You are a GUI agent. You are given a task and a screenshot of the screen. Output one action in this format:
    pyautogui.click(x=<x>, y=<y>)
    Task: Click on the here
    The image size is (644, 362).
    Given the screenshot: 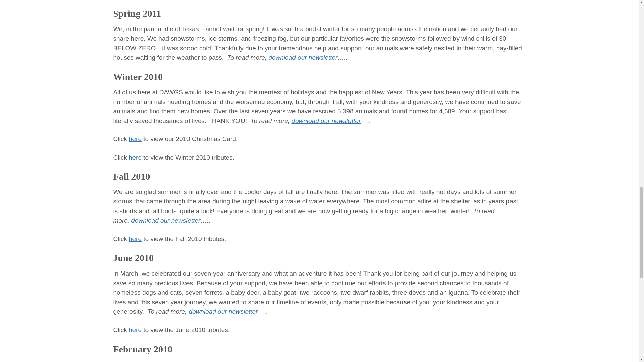 What is the action you would take?
    pyautogui.click(x=135, y=139)
    